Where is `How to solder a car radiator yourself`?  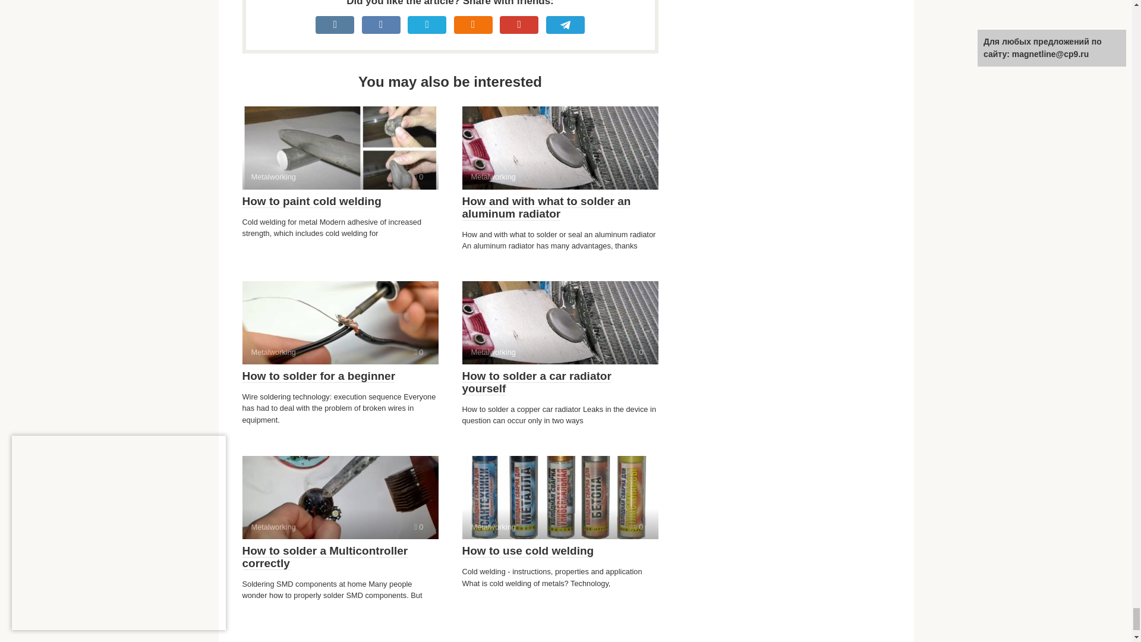
How to solder a car radiator yourself is located at coordinates (537, 383).